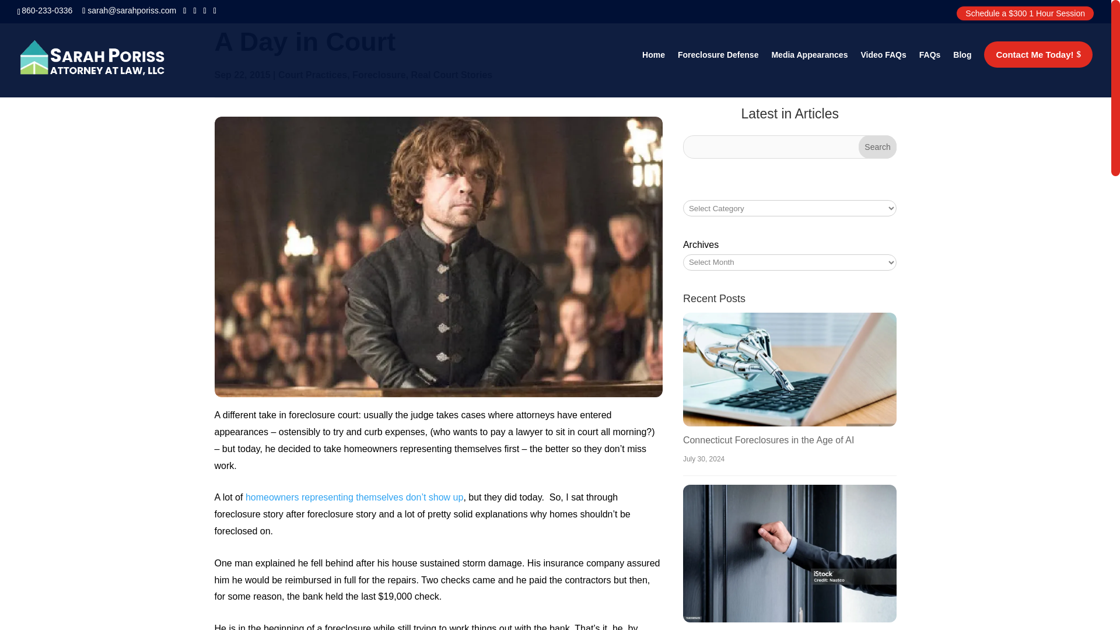 This screenshot has width=1120, height=630. I want to click on Media Appearances, so click(810, 69).